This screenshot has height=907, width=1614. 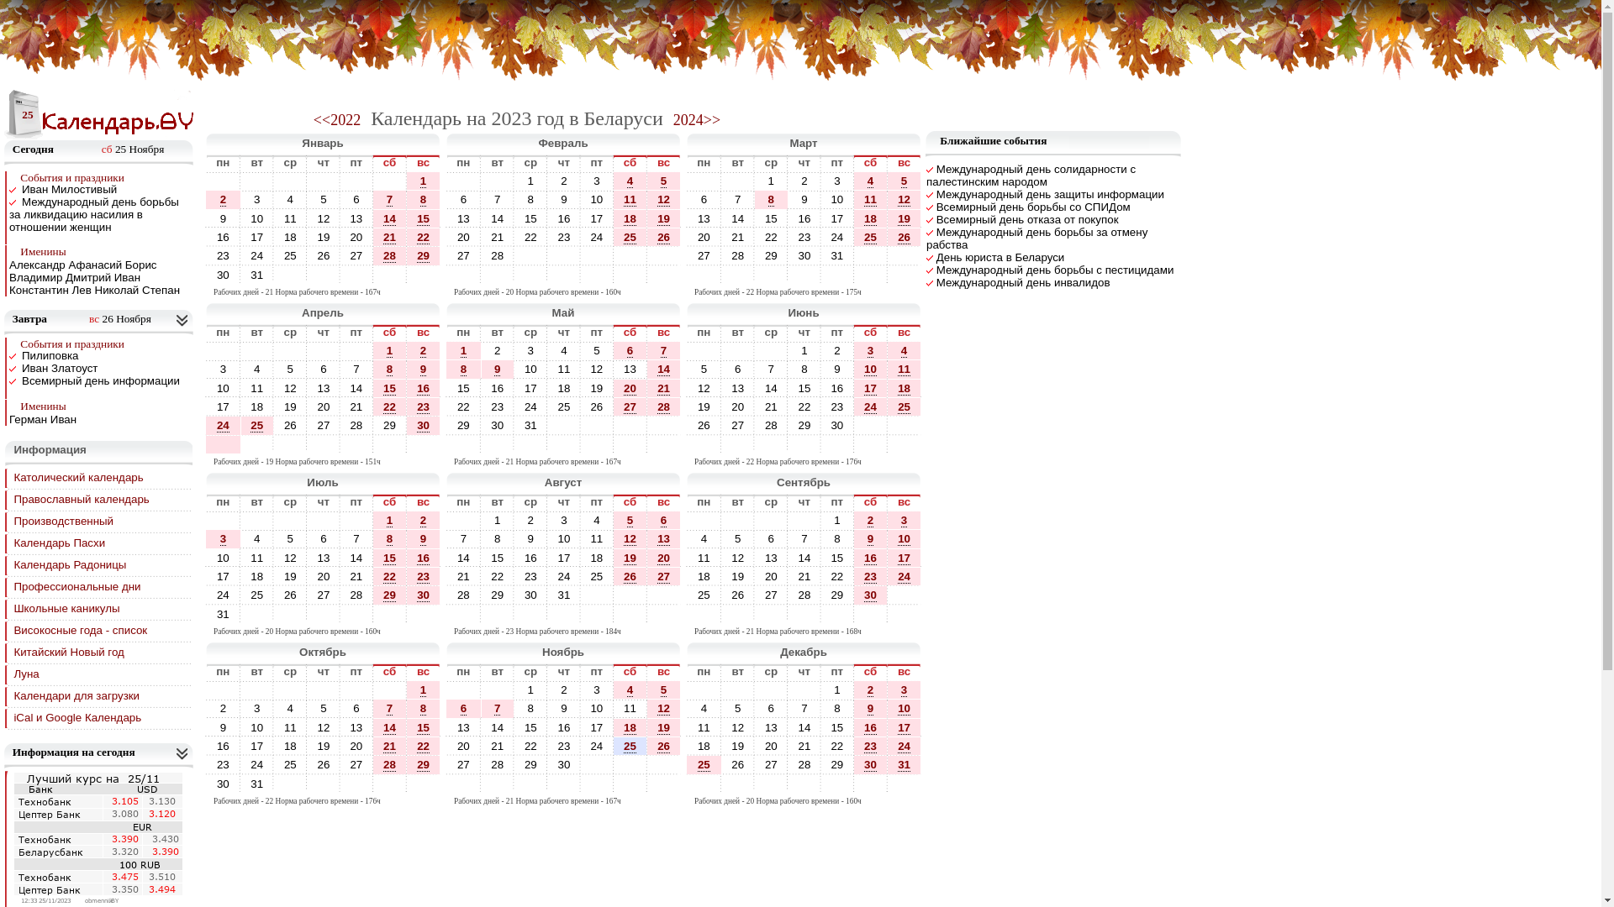 I want to click on 15, so click(x=390, y=389).